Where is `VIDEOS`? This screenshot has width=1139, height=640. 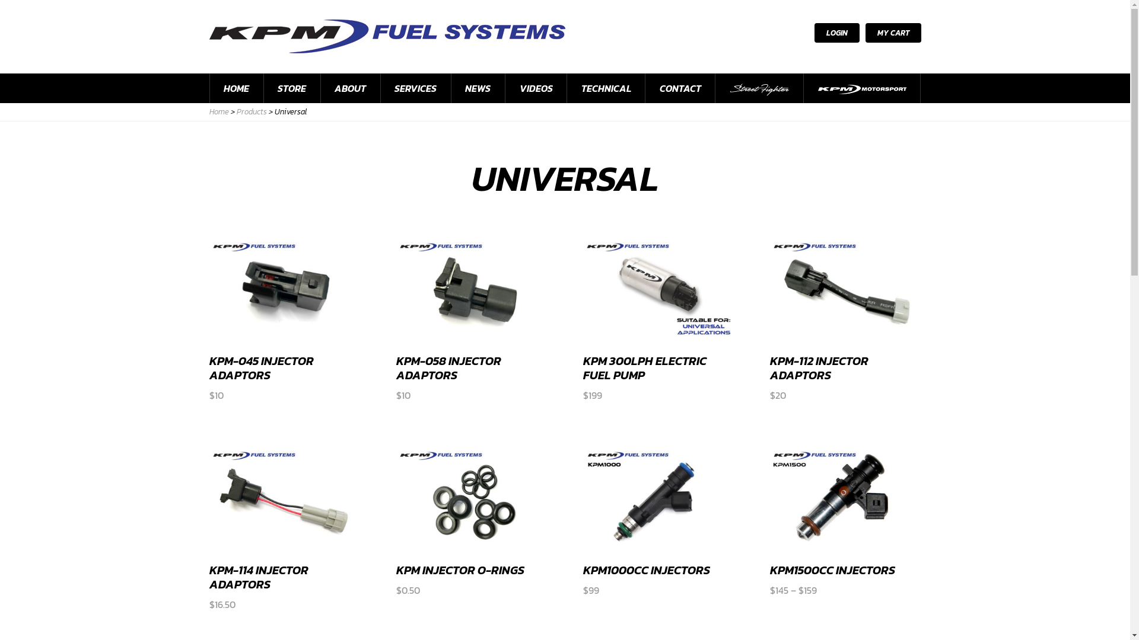
VIDEOS is located at coordinates (536, 88).